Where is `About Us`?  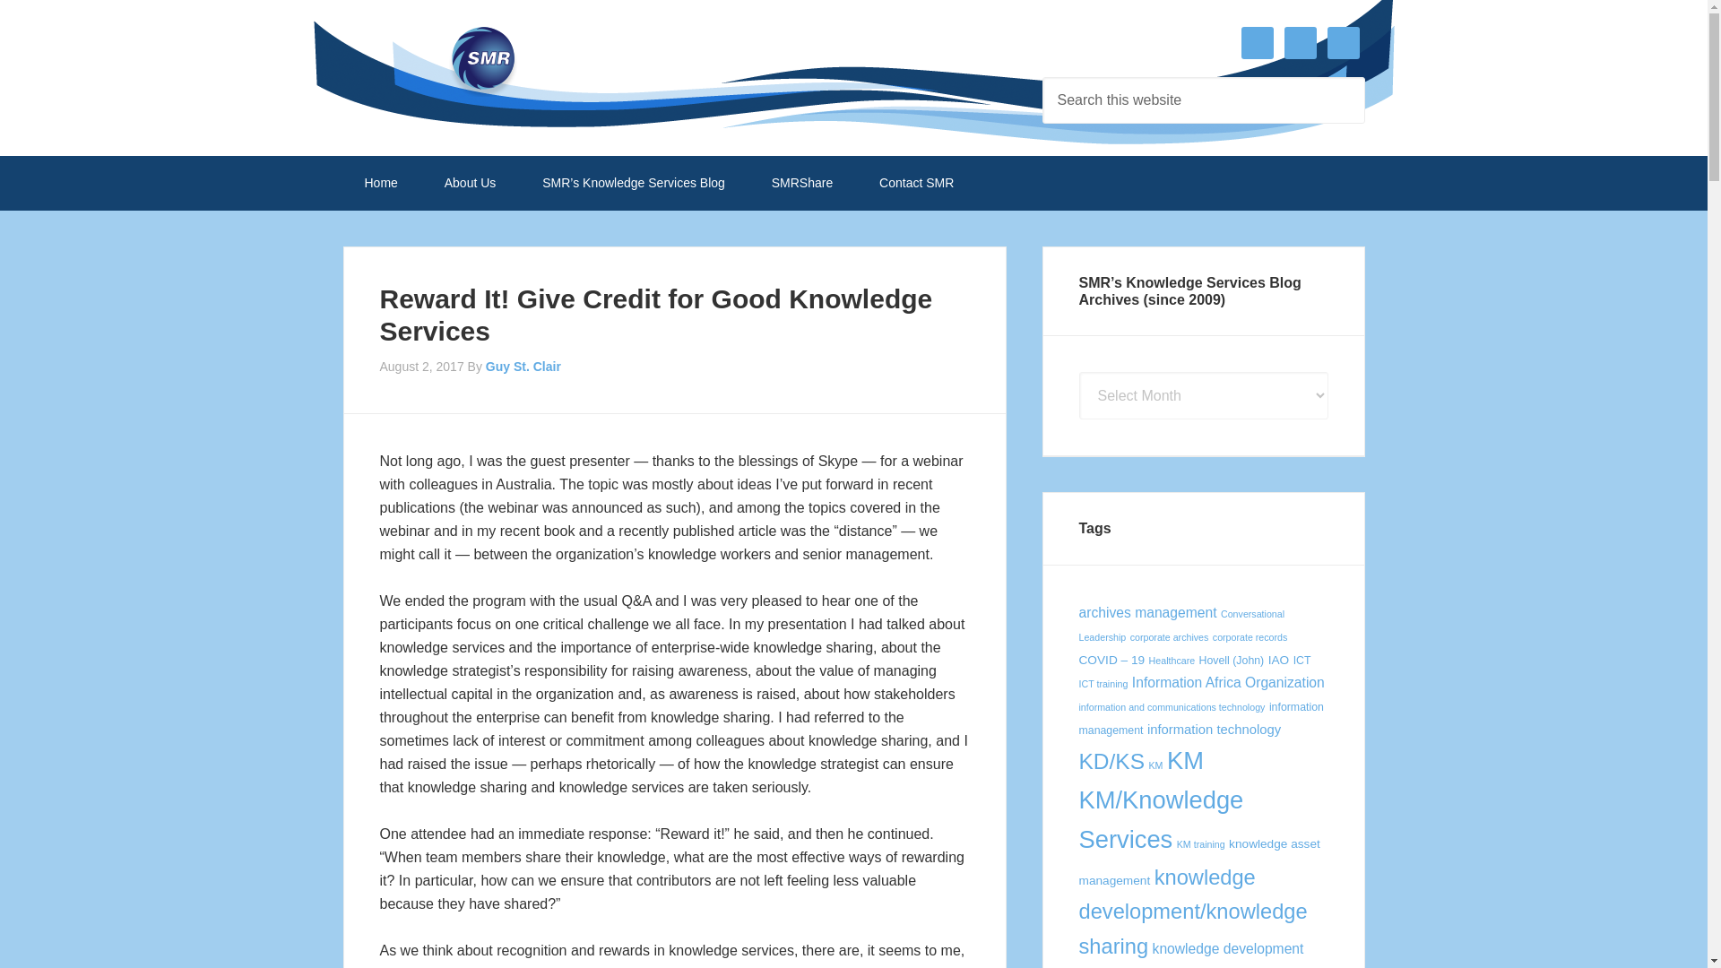
About Us is located at coordinates (470, 183).